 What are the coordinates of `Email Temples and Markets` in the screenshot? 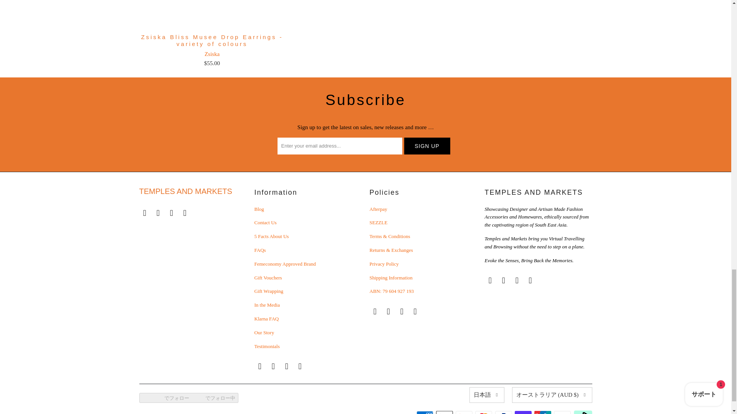 It's located at (144, 213).